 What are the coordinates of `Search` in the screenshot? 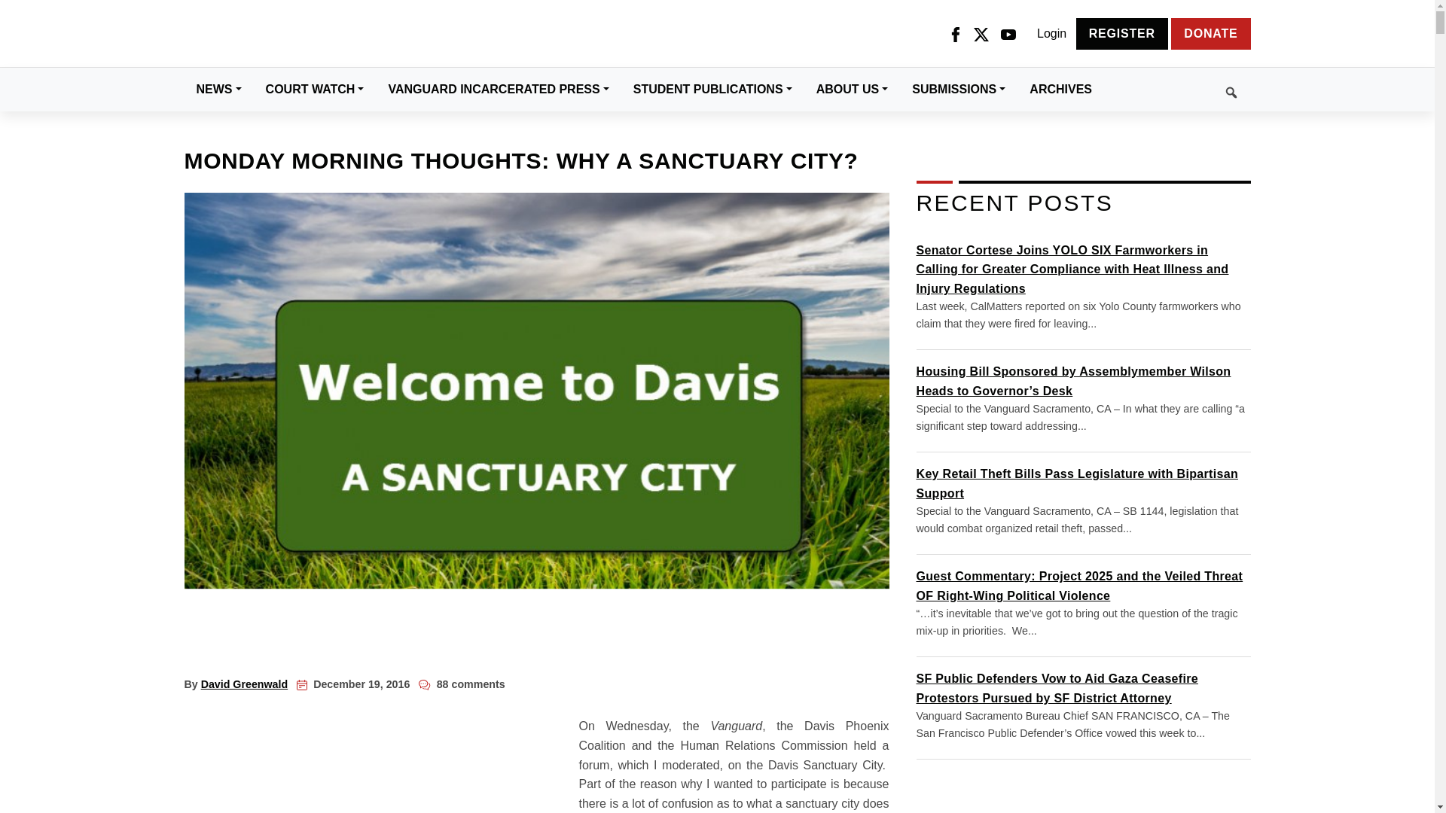 It's located at (1177, 90).